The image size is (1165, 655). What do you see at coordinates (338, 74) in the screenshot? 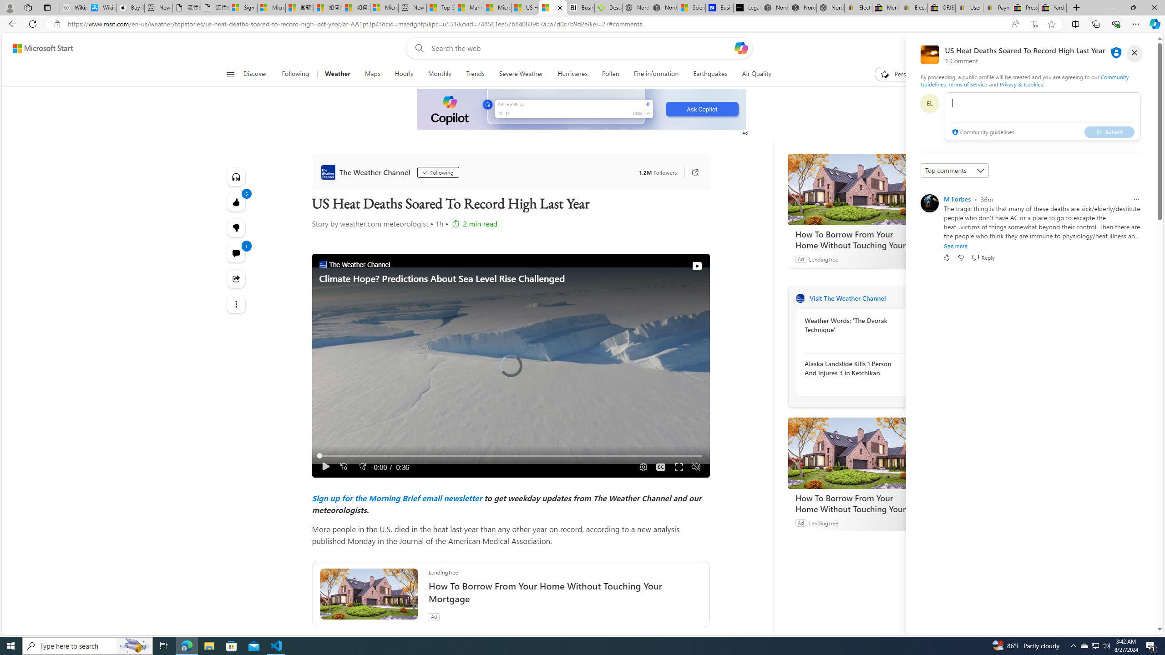
I see `Weather` at bounding box center [338, 74].